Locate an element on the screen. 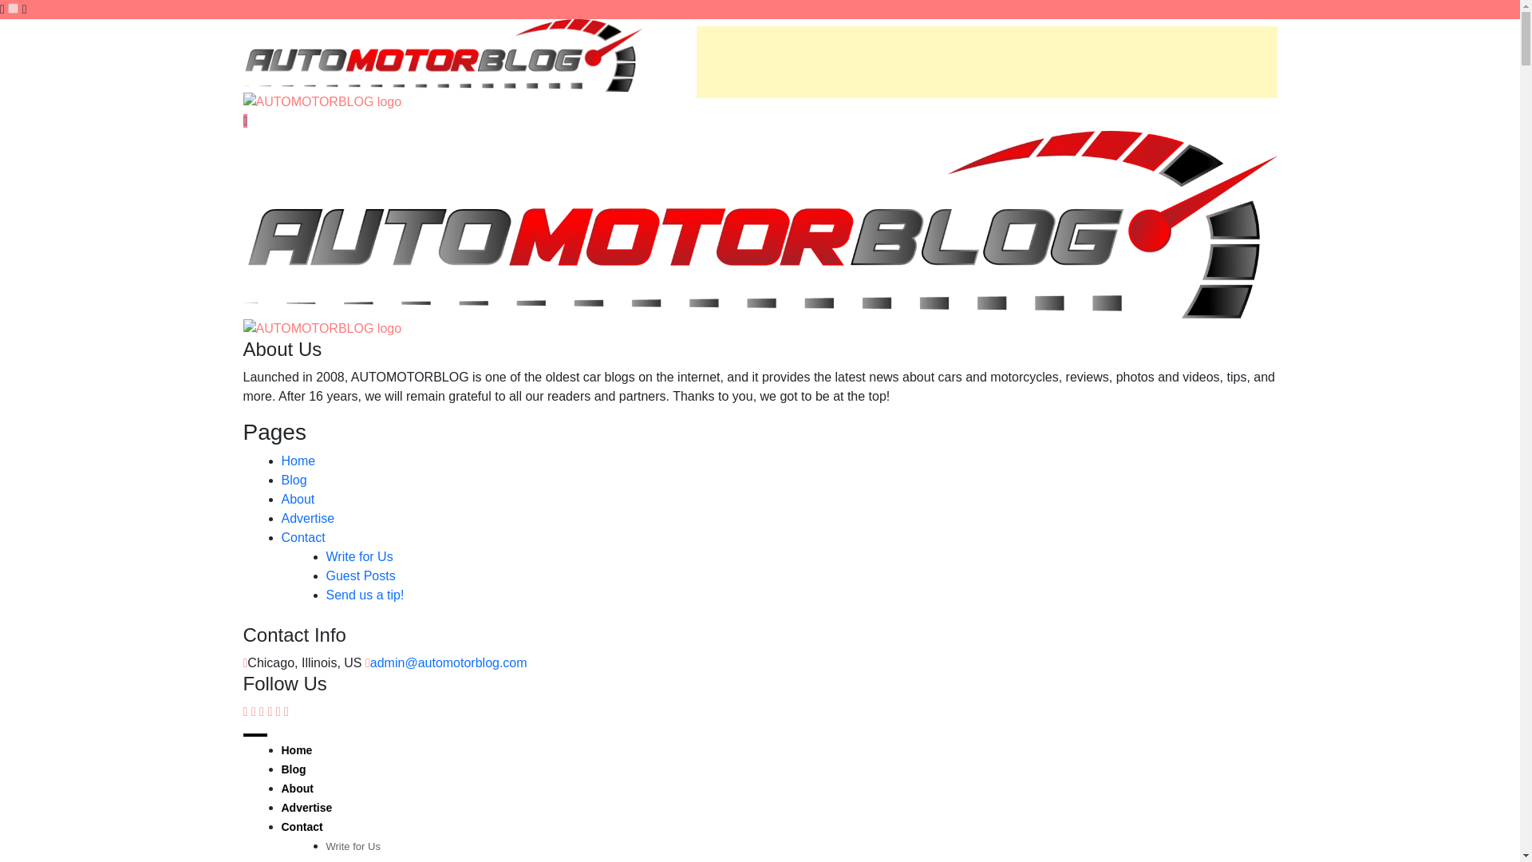 The width and height of the screenshot is (1532, 862). Write for Us is located at coordinates (353, 846).